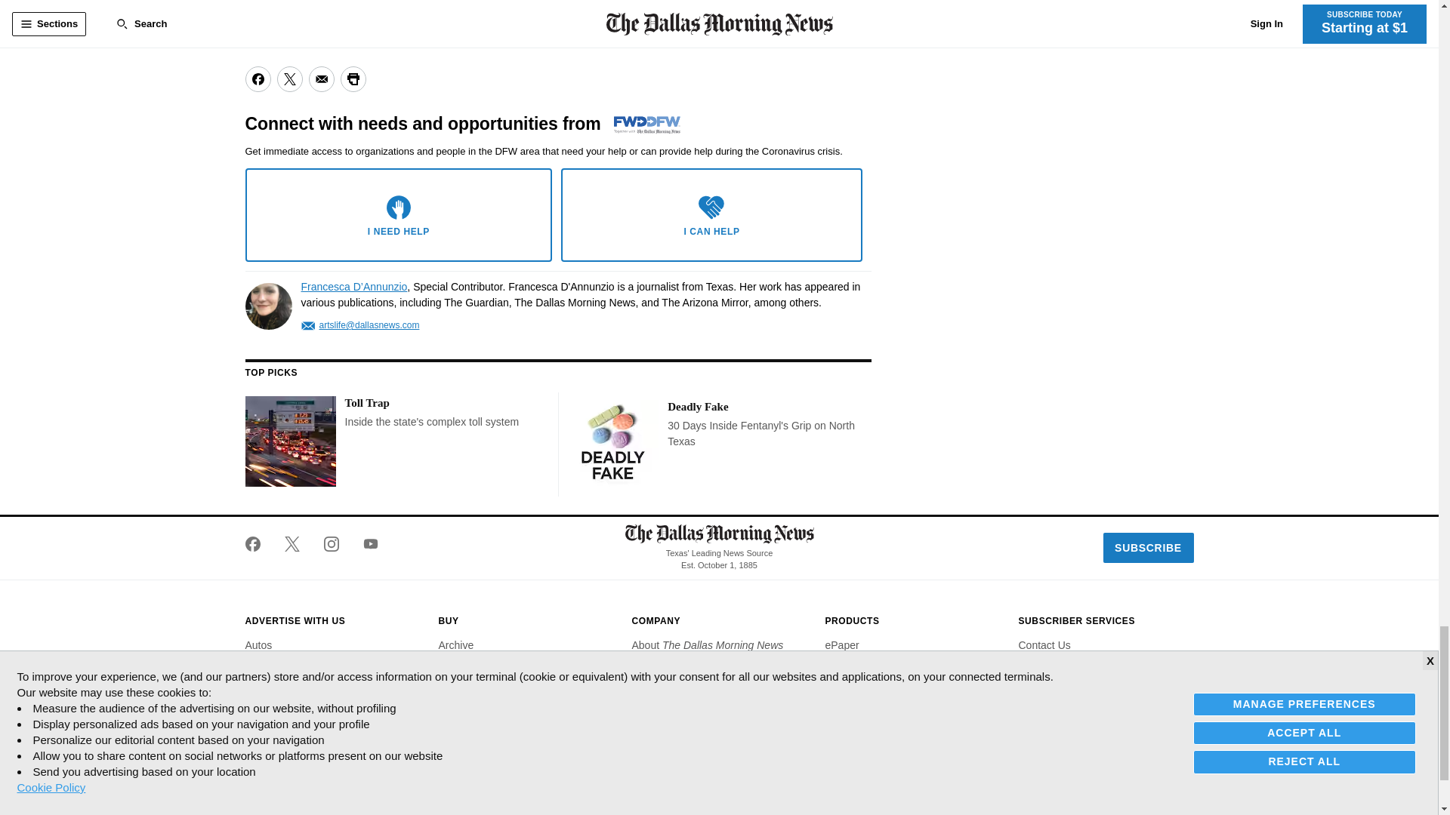 The image size is (1450, 815). What do you see at coordinates (258, 543) in the screenshot?
I see `The Dallas Morning News on Facebook` at bounding box center [258, 543].